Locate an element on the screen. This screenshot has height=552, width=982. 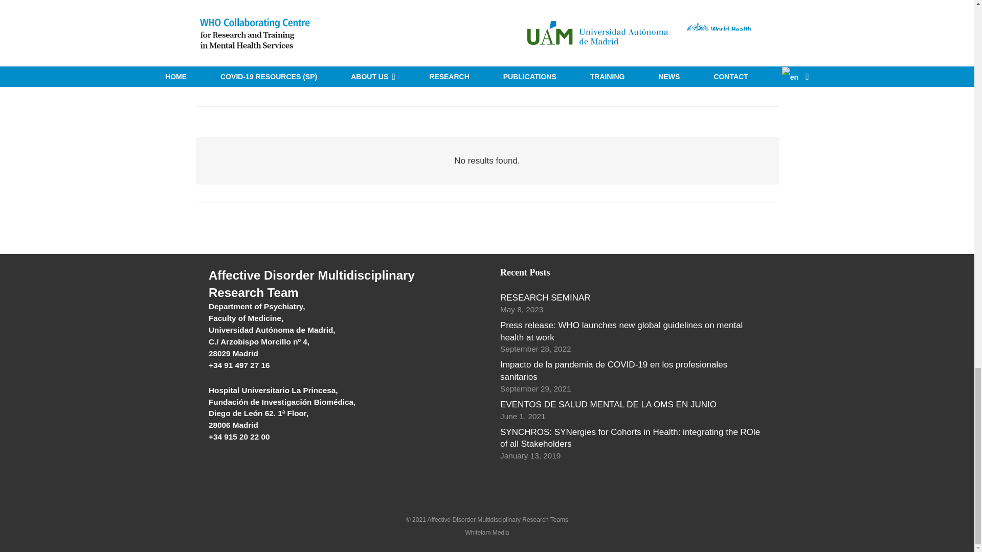
Whitelam Media is located at coordinates (486, 532).